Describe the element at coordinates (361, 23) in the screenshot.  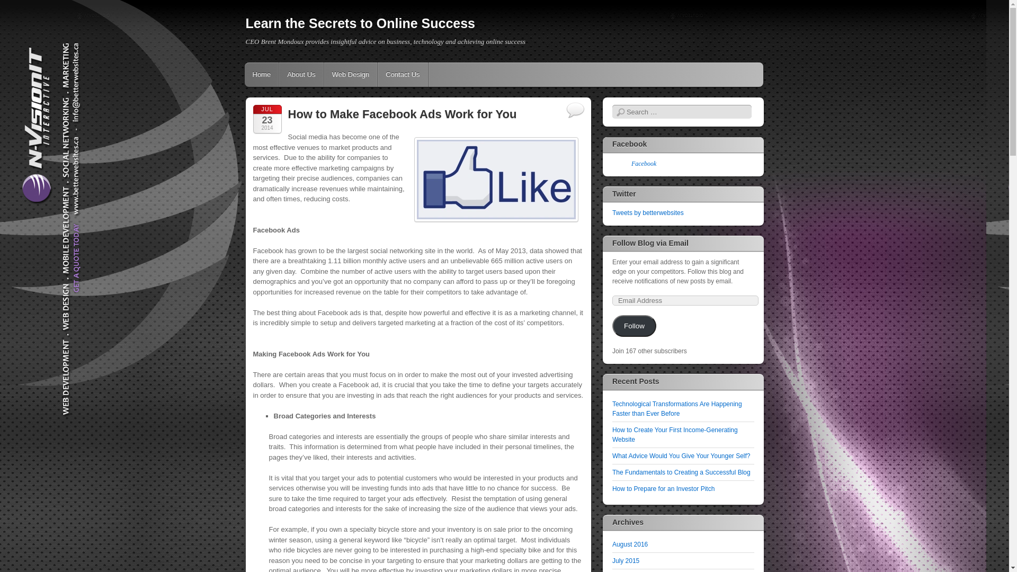
I see `Learn the Secrets to Online Success` at that location.